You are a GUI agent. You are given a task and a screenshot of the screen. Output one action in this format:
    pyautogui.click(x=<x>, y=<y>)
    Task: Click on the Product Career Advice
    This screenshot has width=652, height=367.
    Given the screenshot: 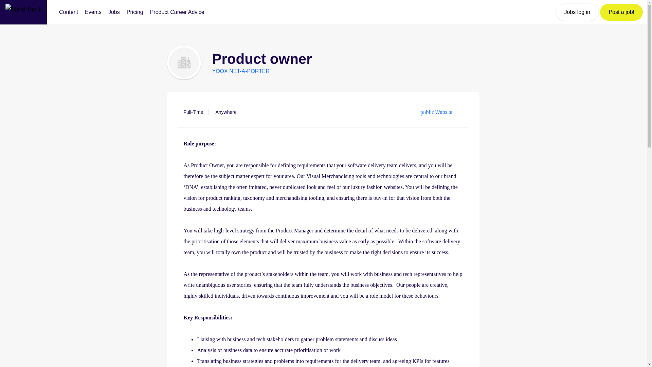 What is the action you would take?
    pyautogui.click(x=177, y=12)
    